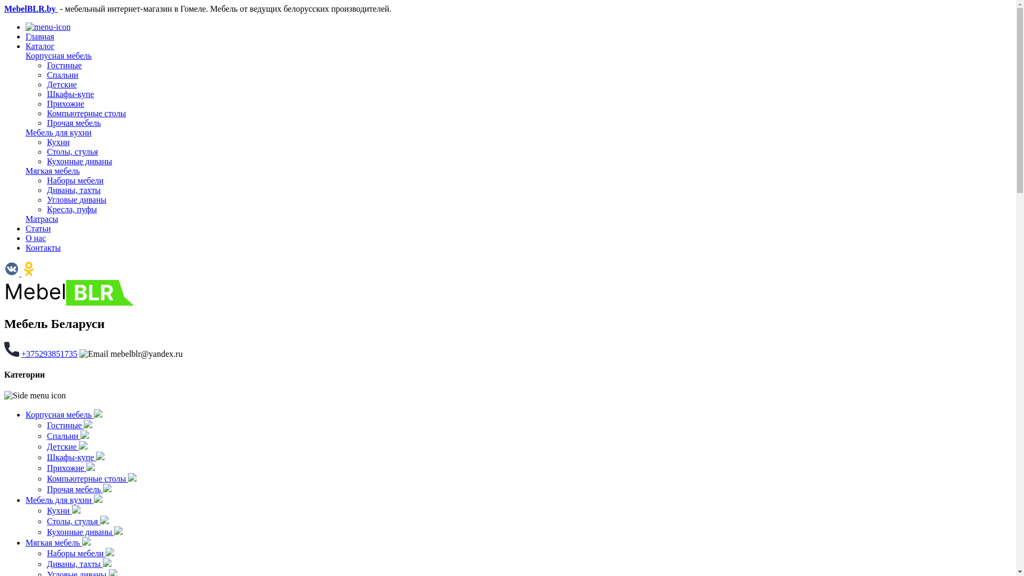 The width and height of the screenshot is (1024, 576). Describe the element at coordinates (49, 354) in the screenshot. I see `+375293851735` at that location.